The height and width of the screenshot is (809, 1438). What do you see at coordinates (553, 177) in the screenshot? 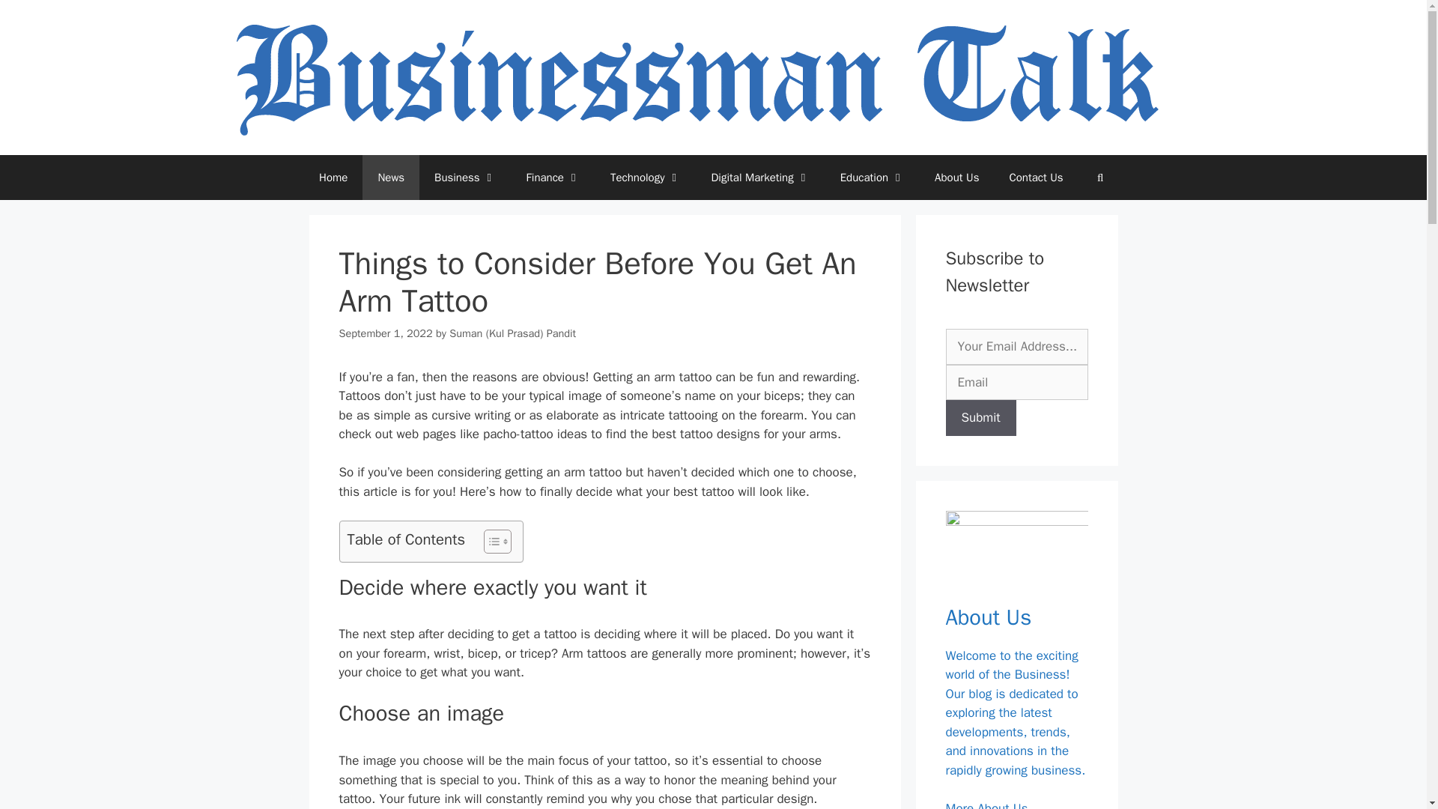
I see `Finance` at bounding box center [553, 177].